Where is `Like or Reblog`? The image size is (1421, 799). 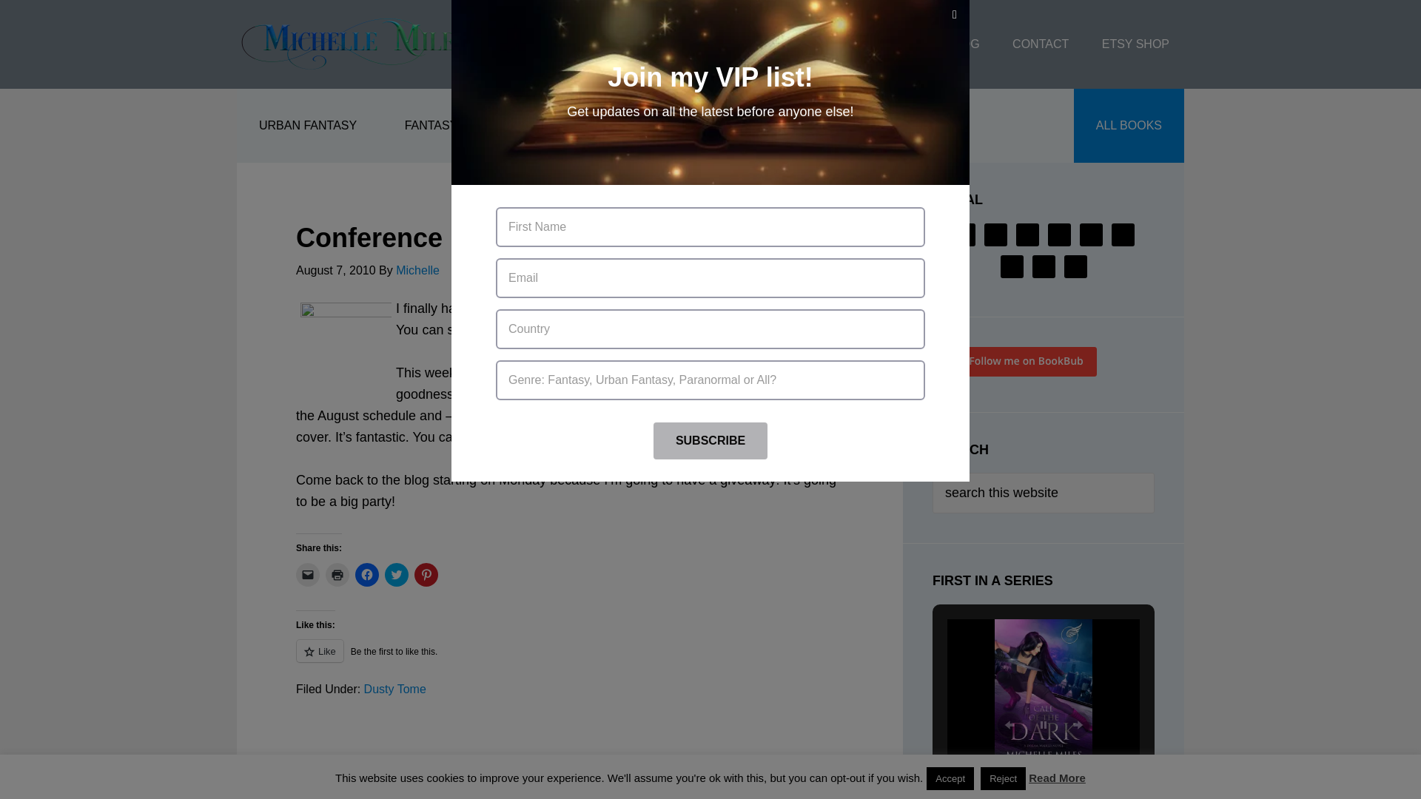
Like or Reblog is located at coordinates (570, 660).